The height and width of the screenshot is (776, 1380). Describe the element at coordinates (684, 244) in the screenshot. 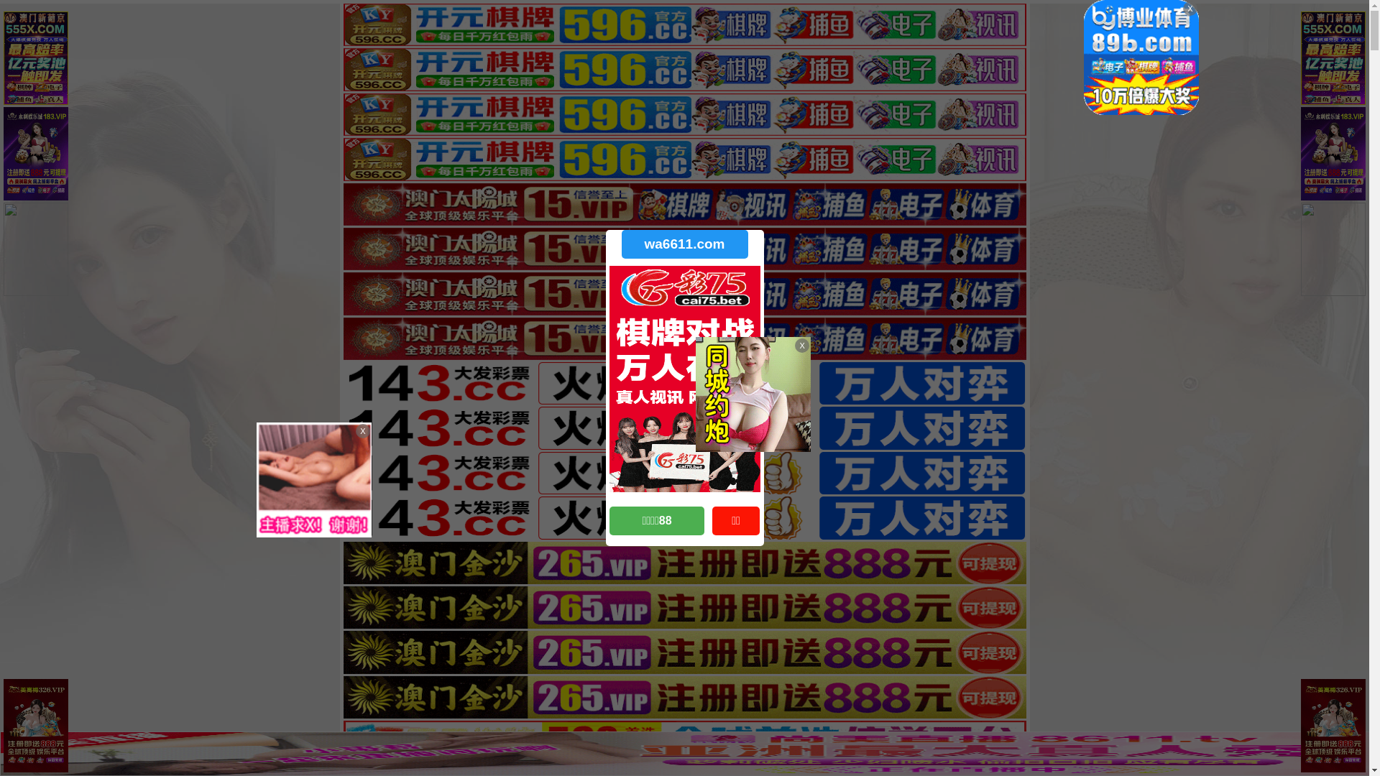

I see `wa6611.com` at that location.